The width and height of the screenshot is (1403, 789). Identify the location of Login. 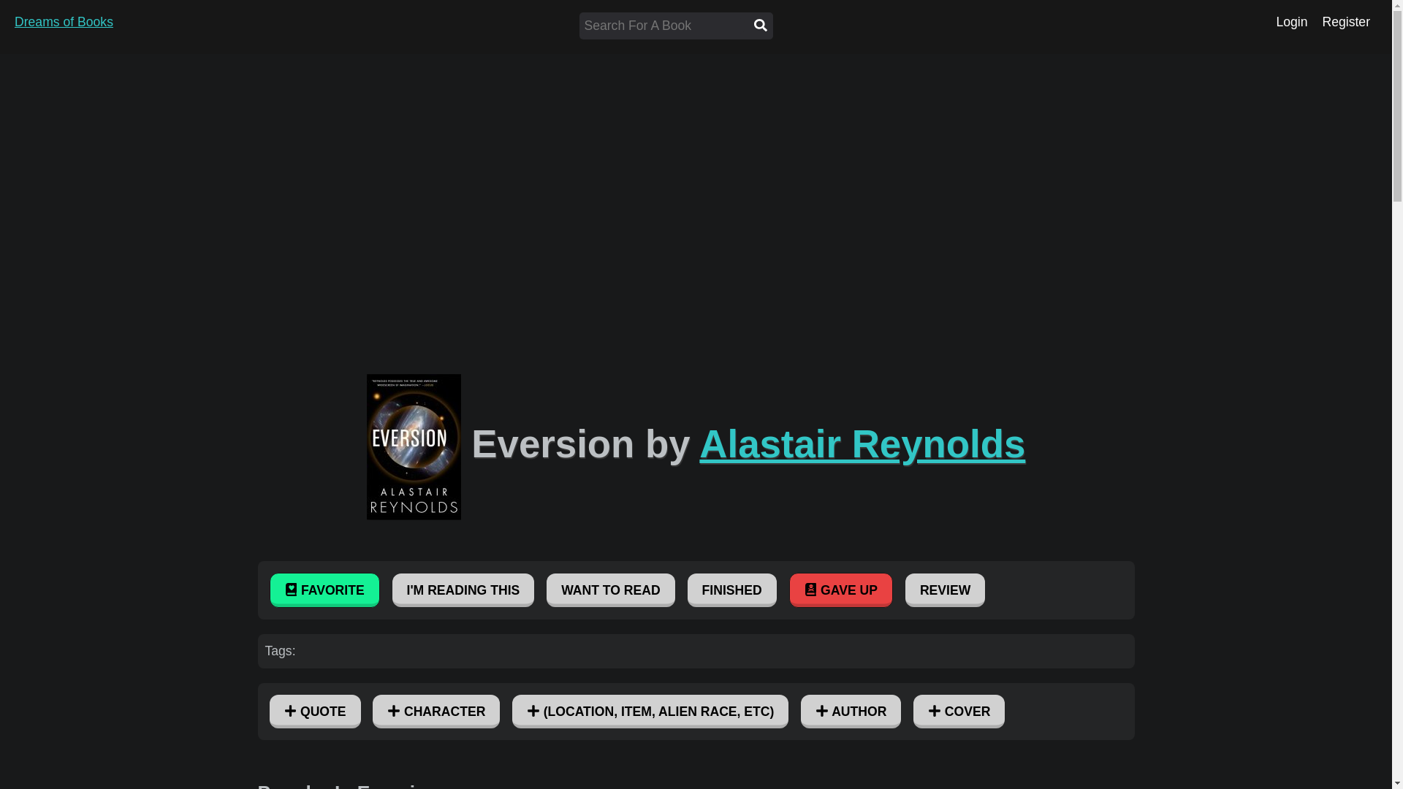
(1291, 22).